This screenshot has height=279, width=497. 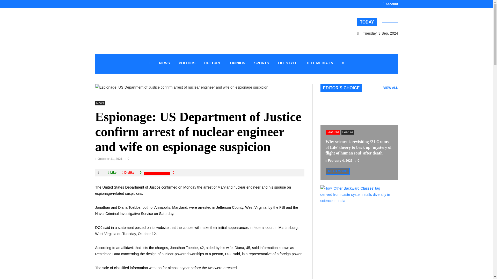 What do you see at coordinates (262, 64) in the screenshot?
I see `Sports` at bounding box center [262, 64].